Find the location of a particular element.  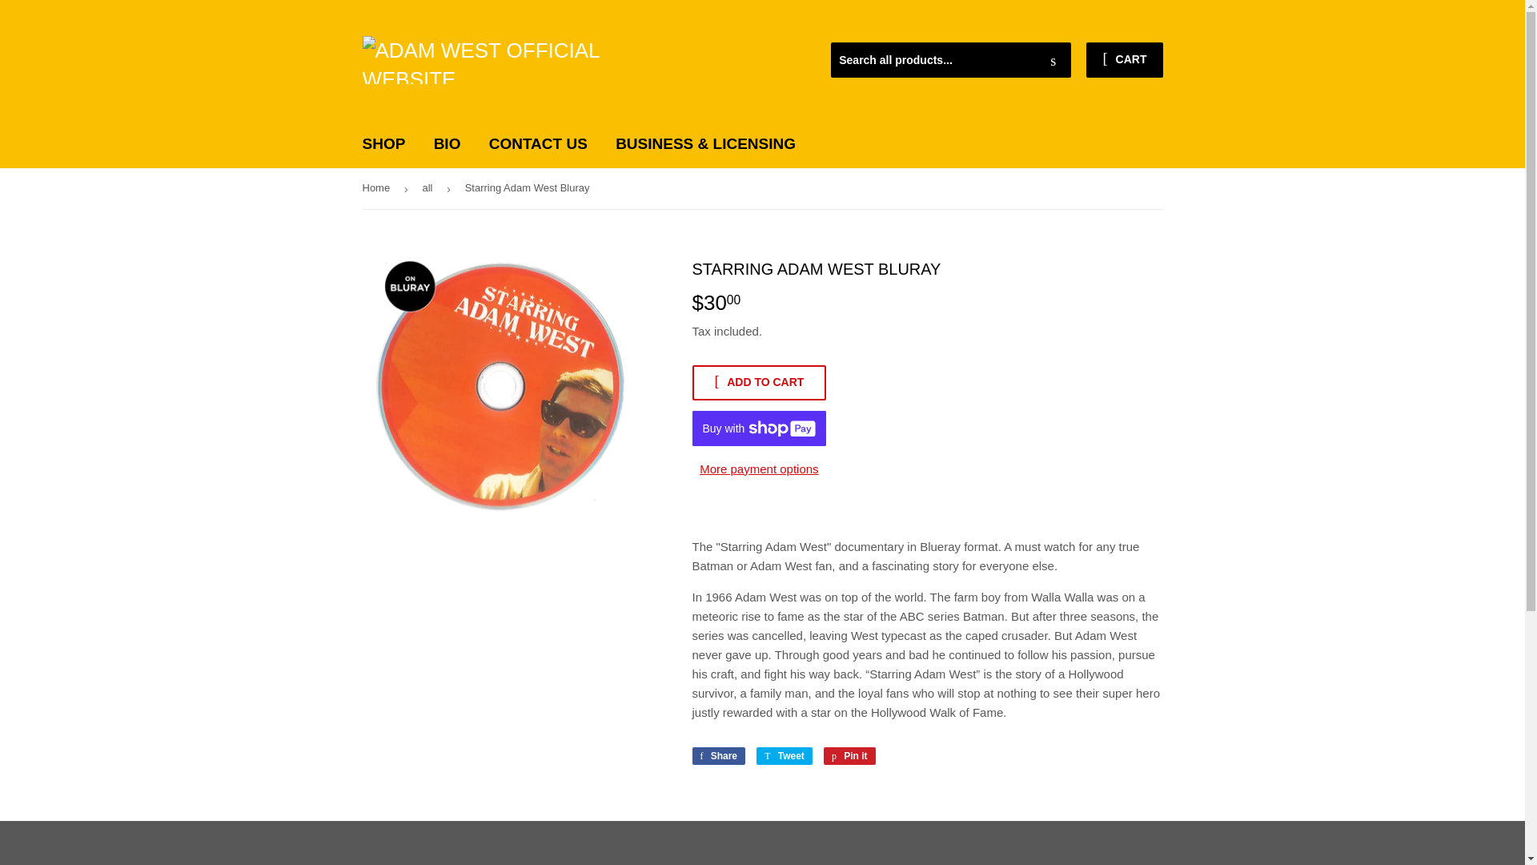

Tweet on Twitter is located at coordinates (759, 383).